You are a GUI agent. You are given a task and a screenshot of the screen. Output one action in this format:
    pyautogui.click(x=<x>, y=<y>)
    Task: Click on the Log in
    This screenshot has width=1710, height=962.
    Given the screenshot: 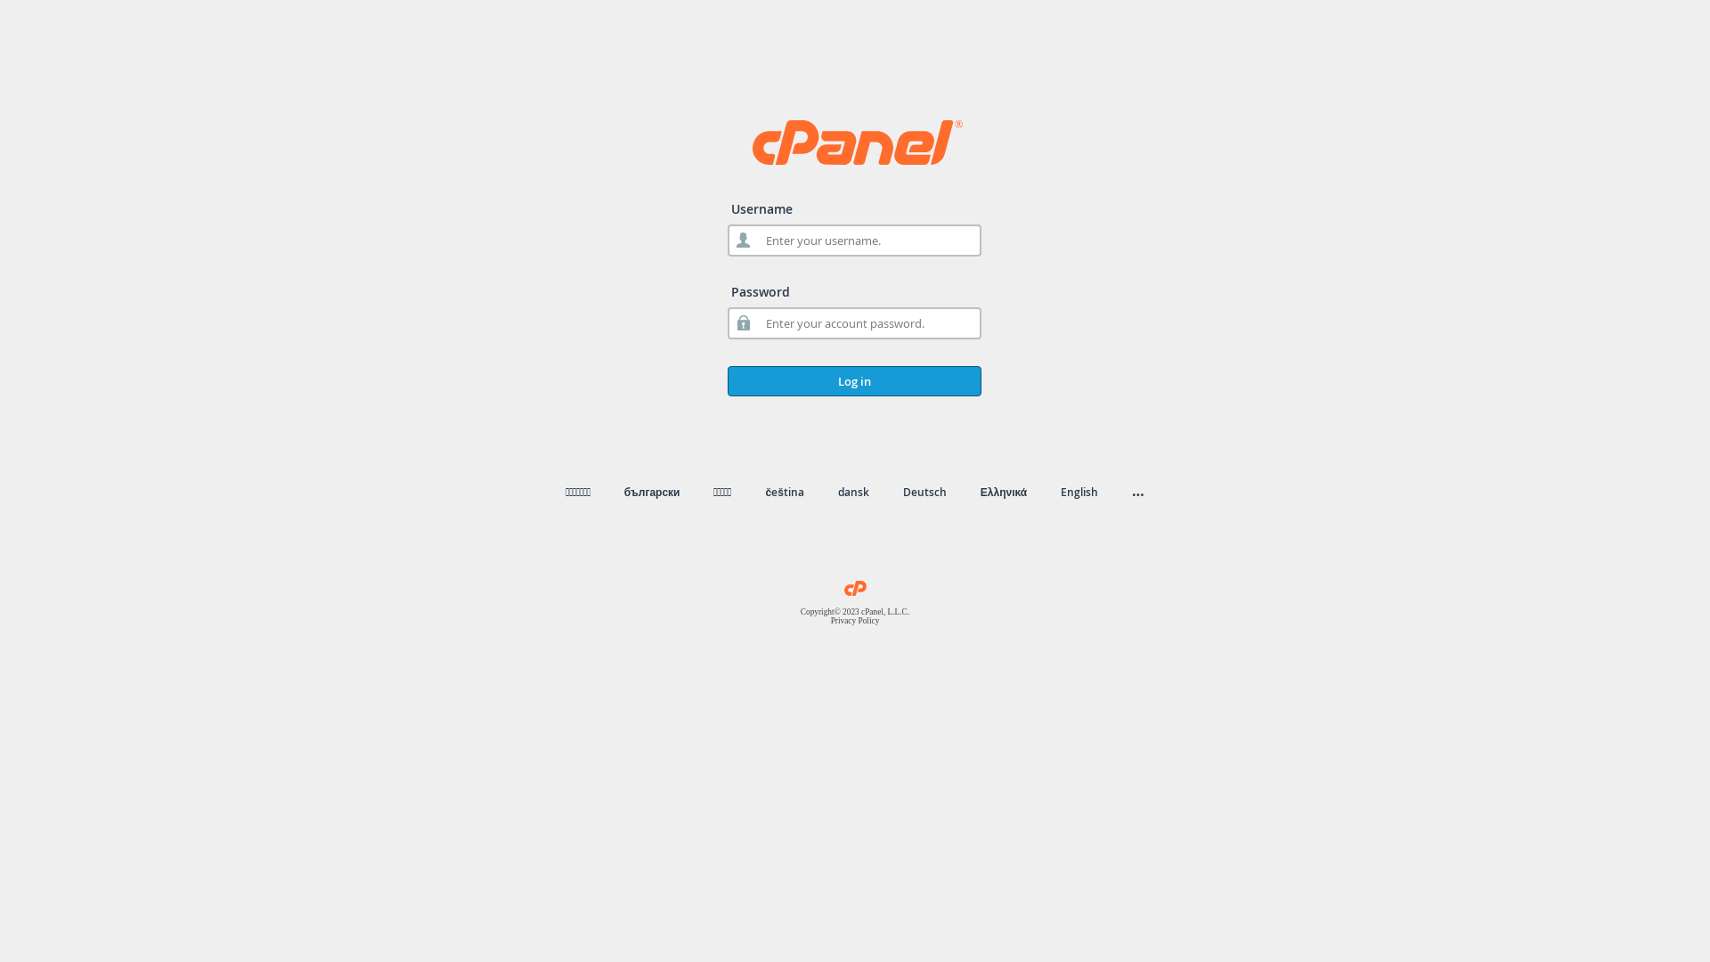 What is the action you would take?
    pyautogui.click(x=855, y=381)
    